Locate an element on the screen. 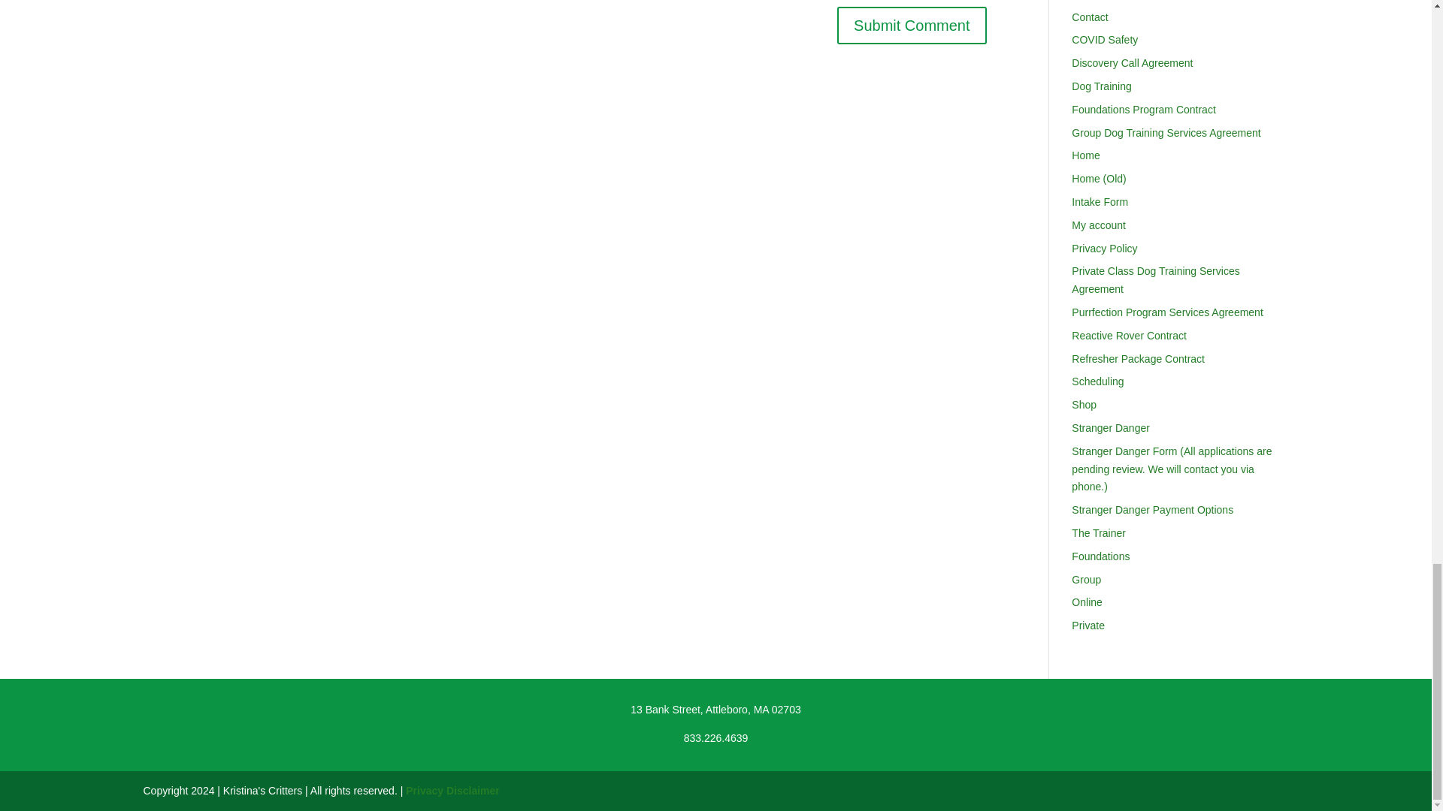 This screenshot has width=1443, height=811. View our privacy policy is located at coordinates (452, 790).